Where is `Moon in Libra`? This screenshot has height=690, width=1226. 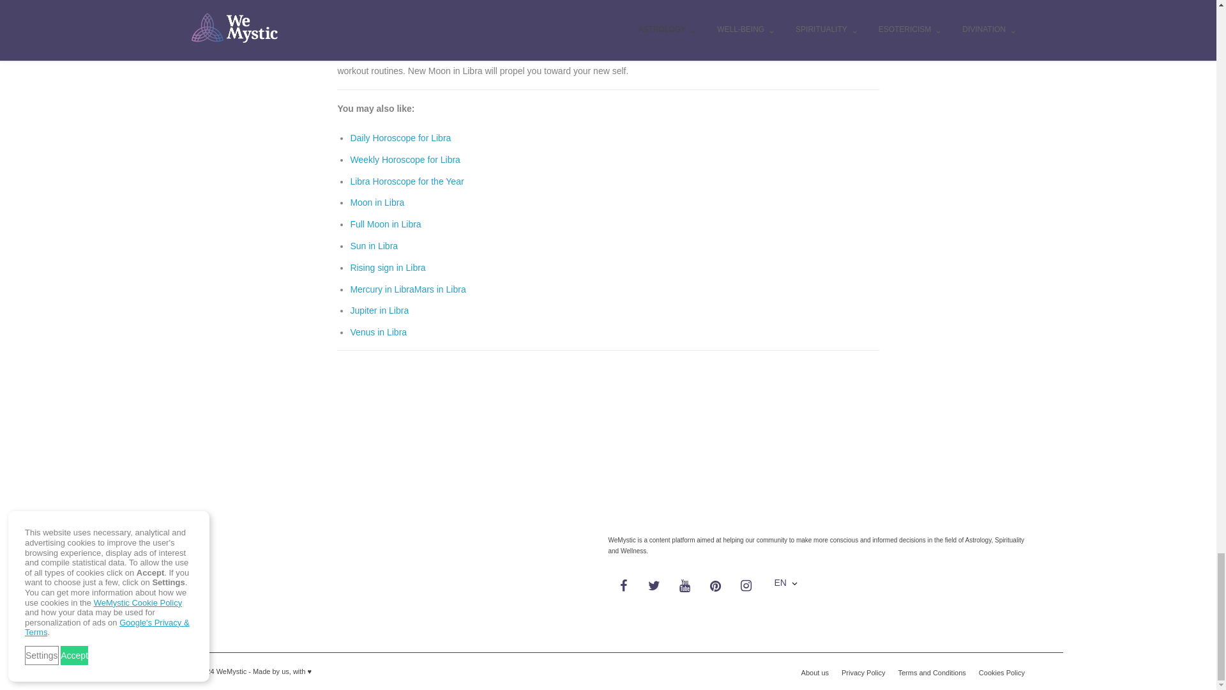
Moon in Libra is located at coordinates (377, 202).